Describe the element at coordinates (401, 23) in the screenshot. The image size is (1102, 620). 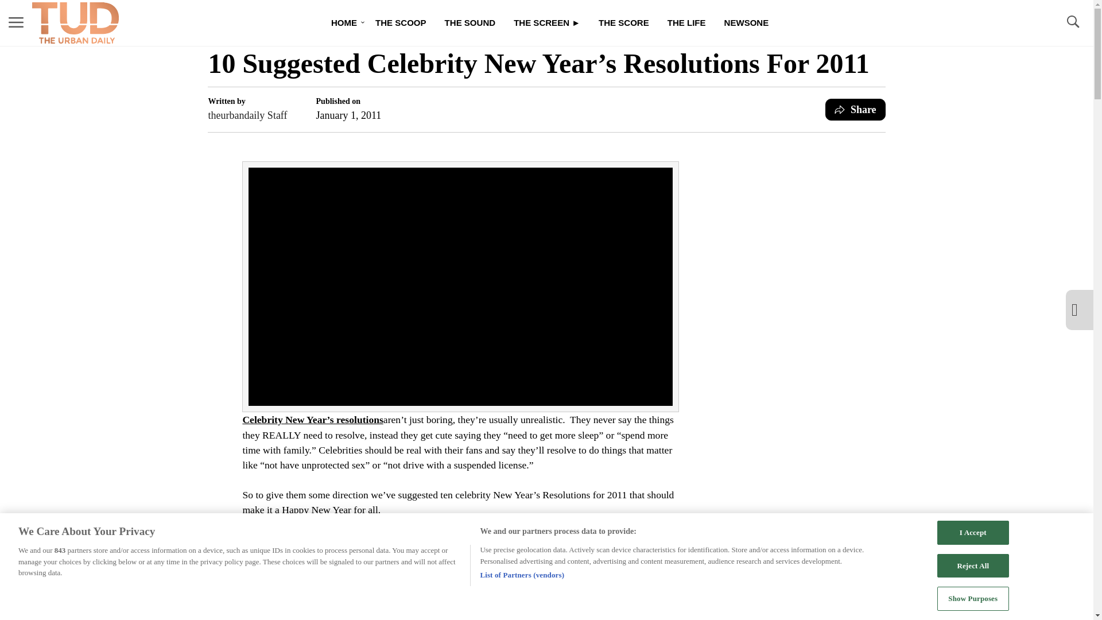
I see `THE SCOOP` at that location.